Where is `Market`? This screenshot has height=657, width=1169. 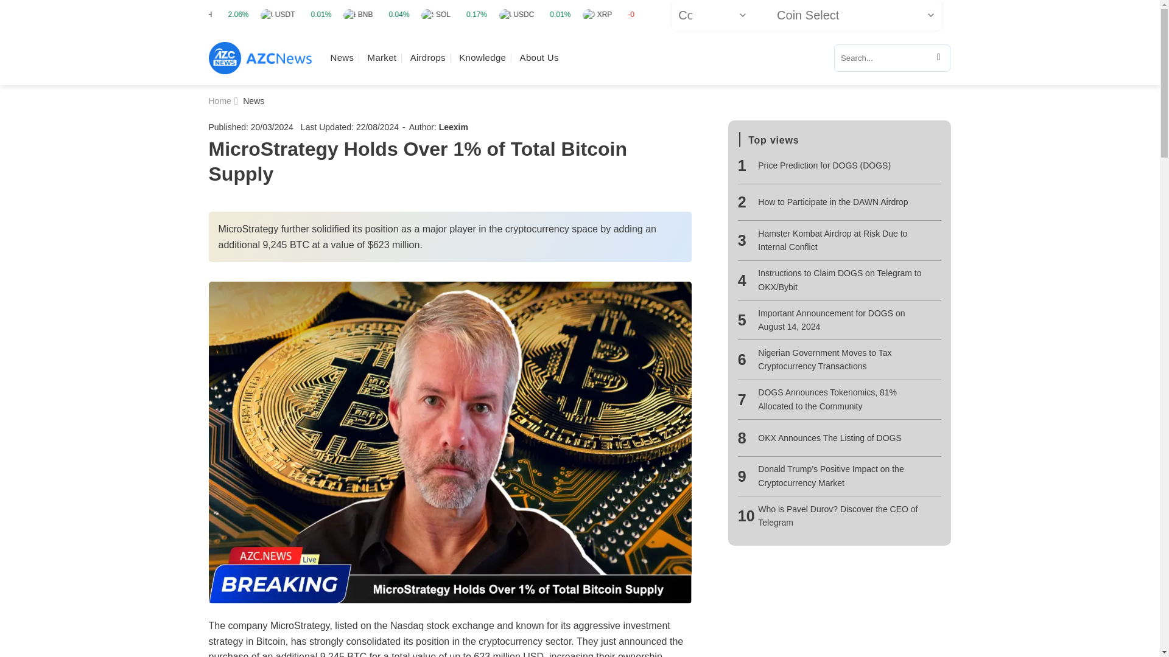
Market is located at coordinates (382, 57).